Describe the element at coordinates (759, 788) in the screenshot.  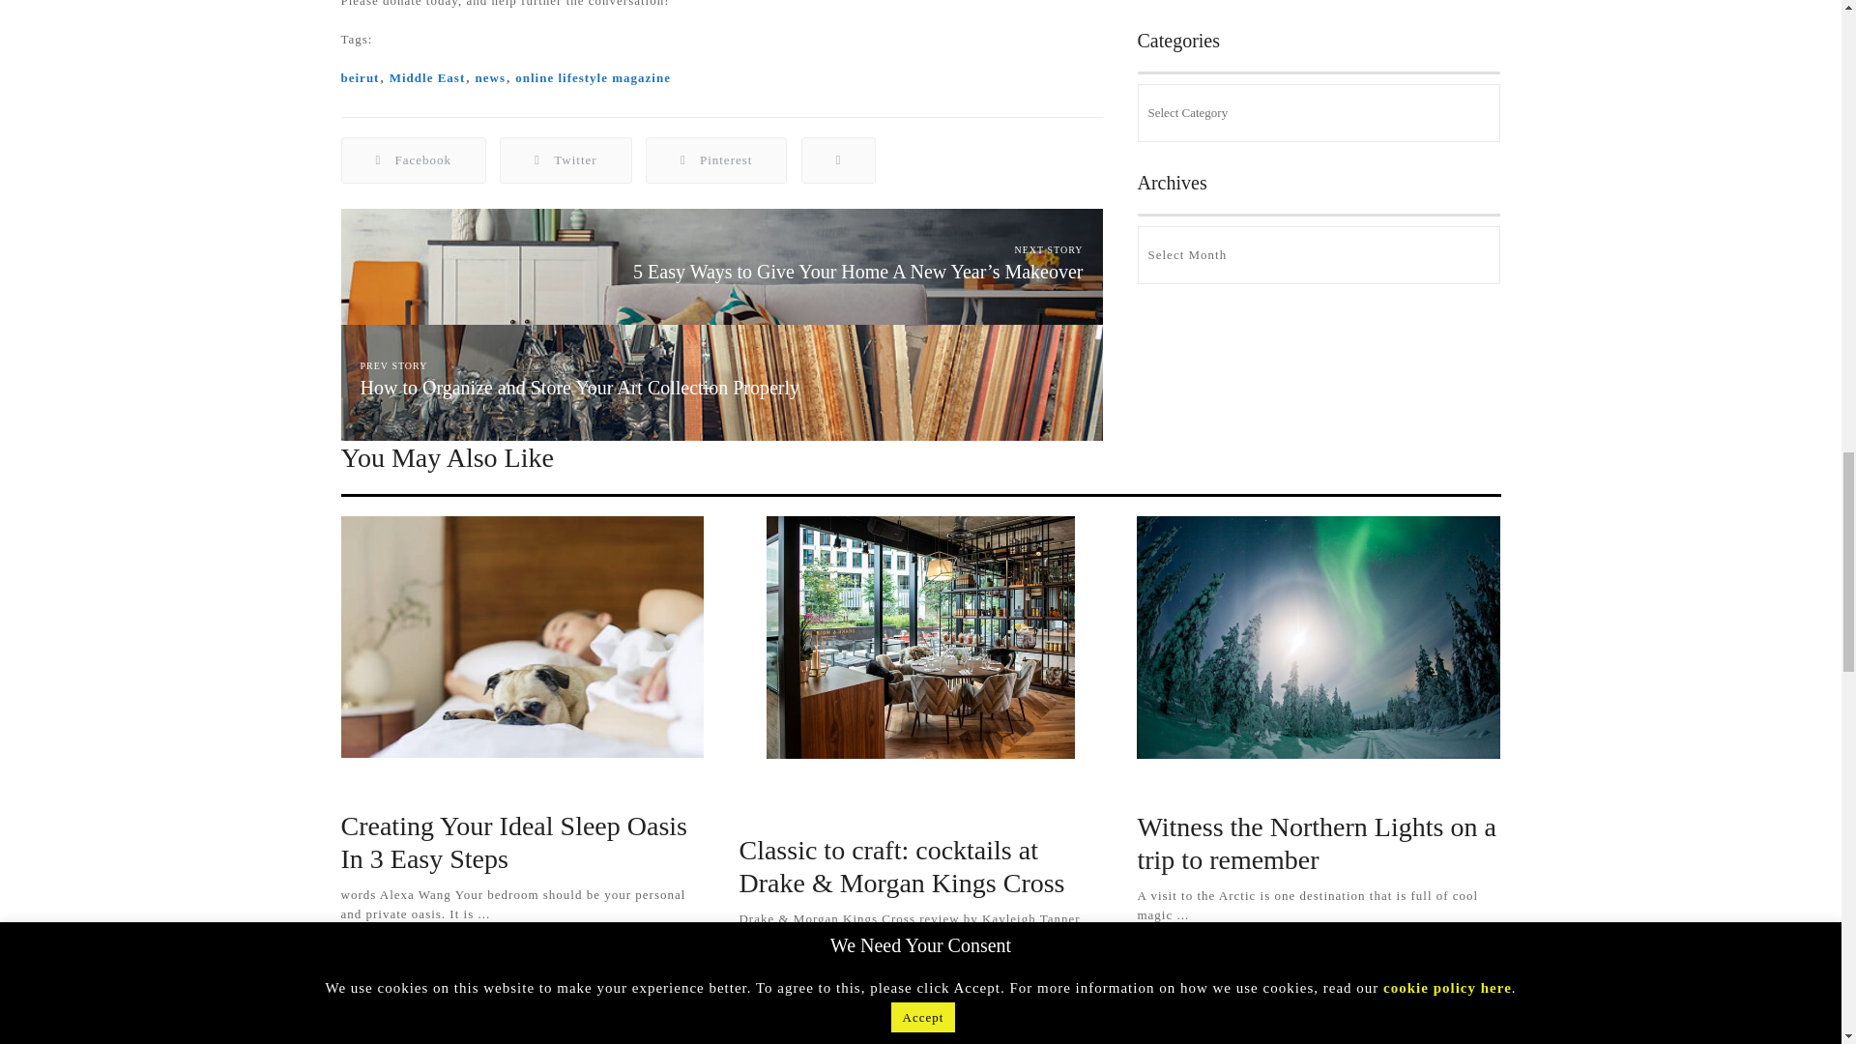
I see `View all posts in 1516` at that location.